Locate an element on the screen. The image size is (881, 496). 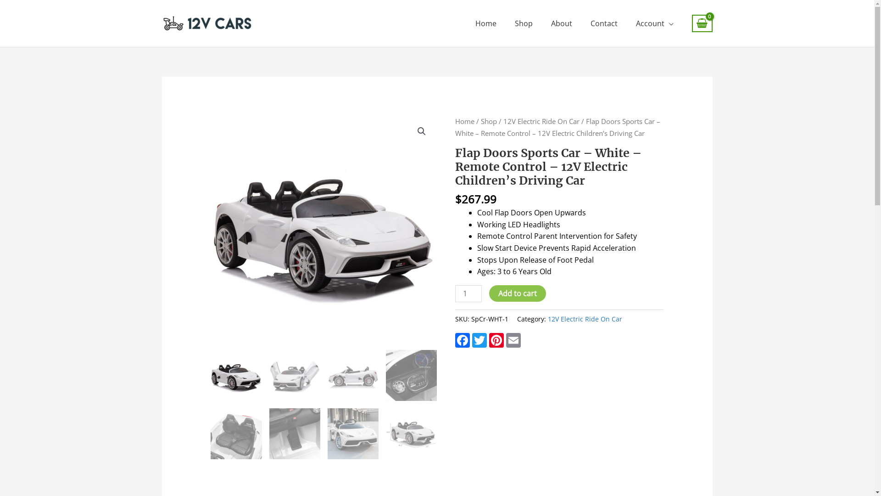
12V Electric Ride On Car is located at coordinates (585, 319).